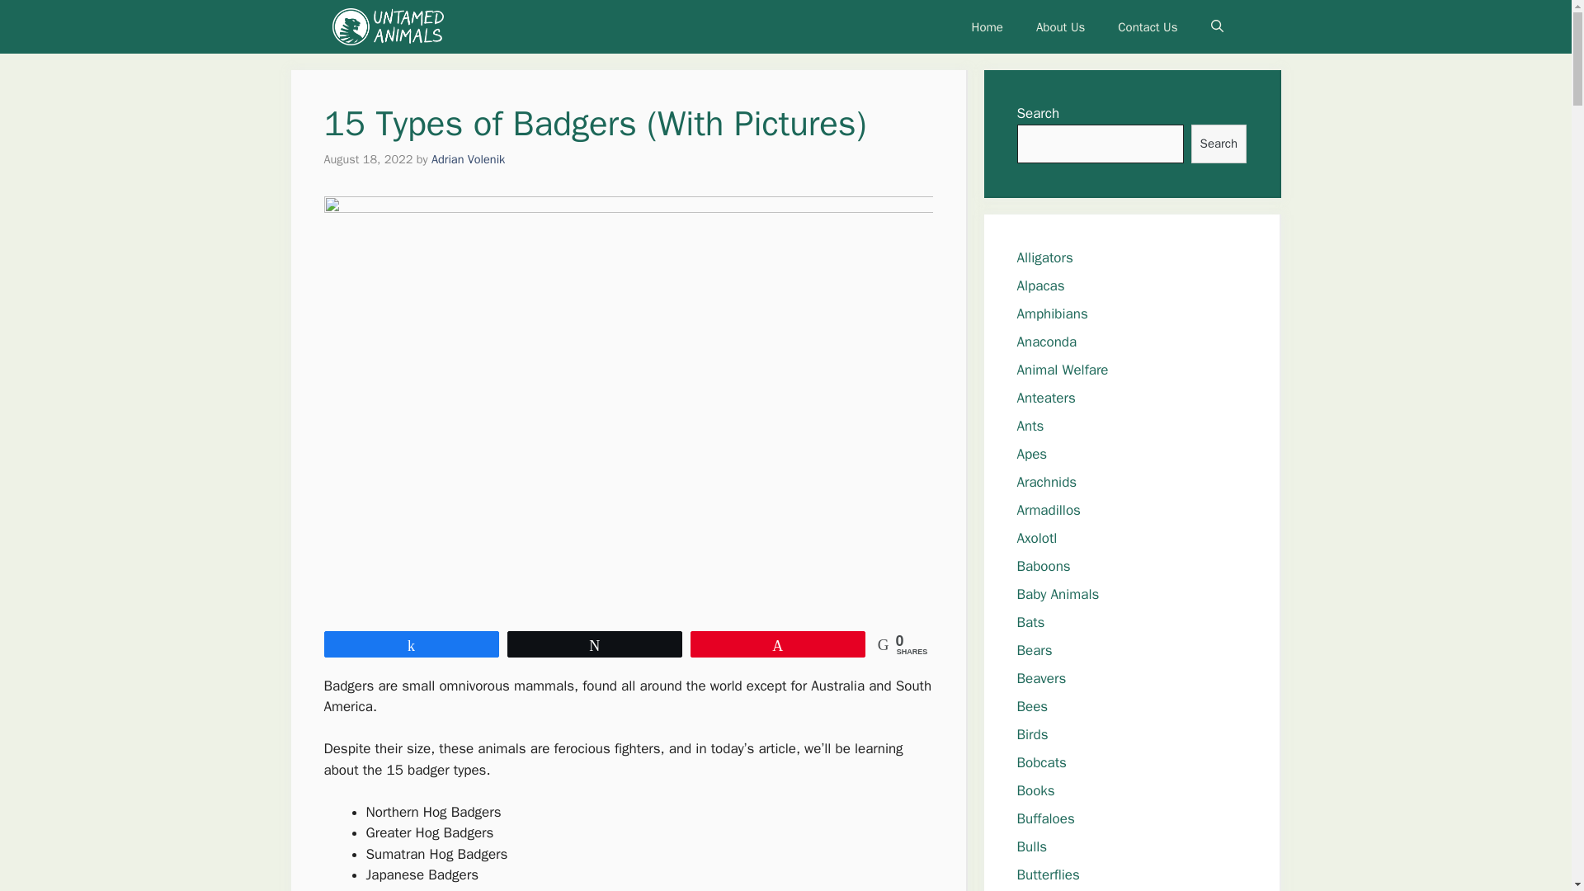 The width and height of the screenshot is (1584, 891). I want to click on Search, so click(1218, 144).